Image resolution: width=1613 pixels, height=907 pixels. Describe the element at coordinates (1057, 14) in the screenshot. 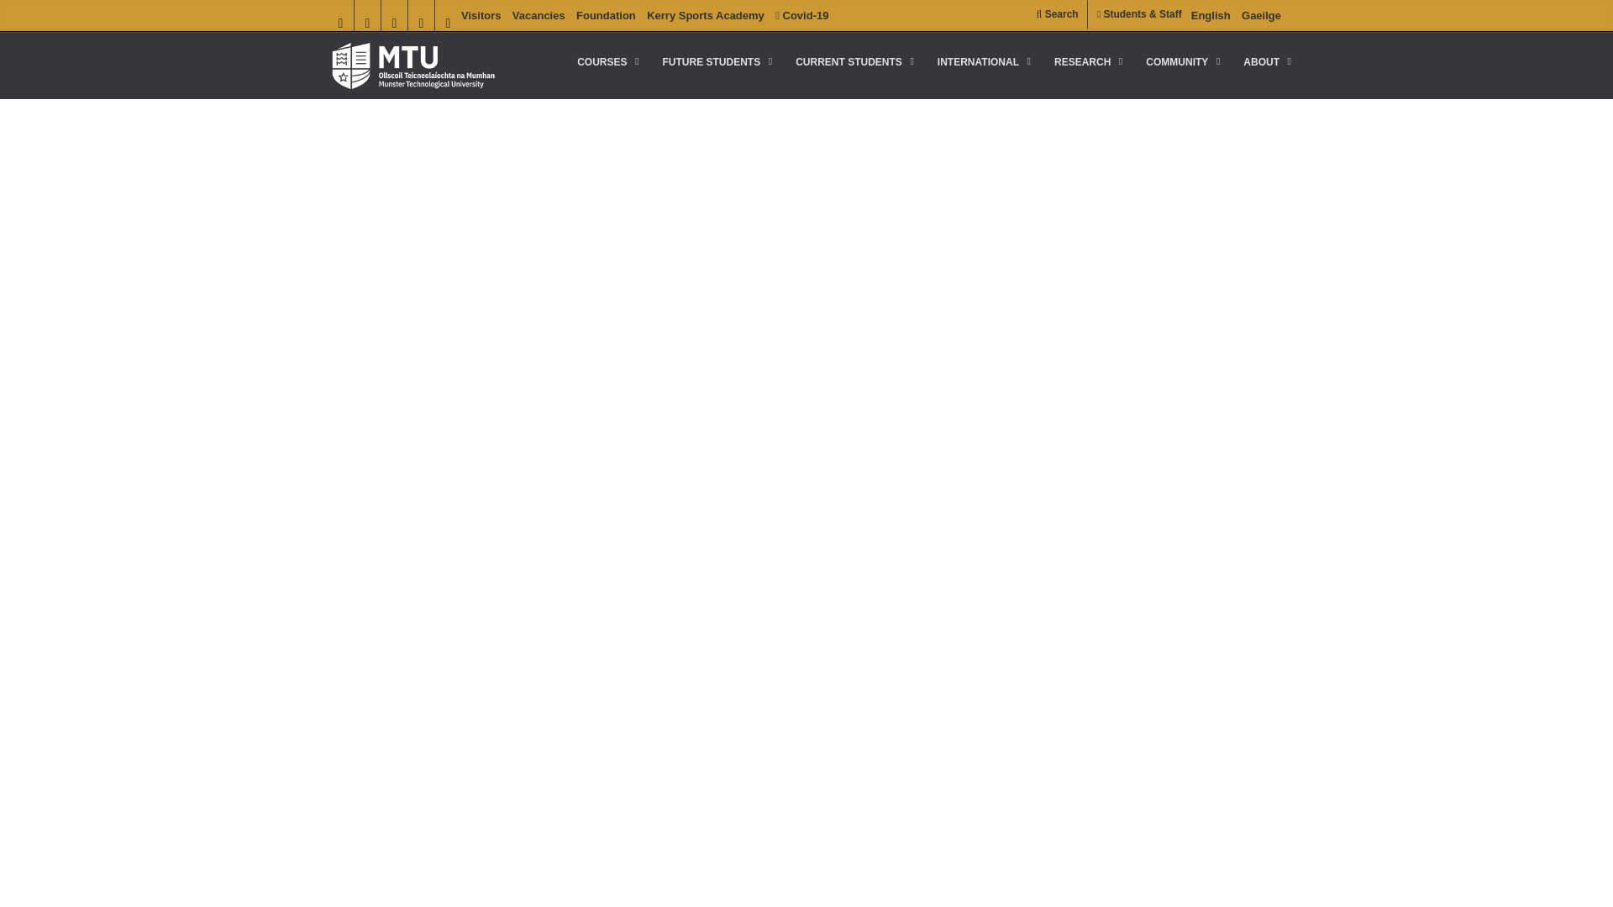

I see `Search` at that location.